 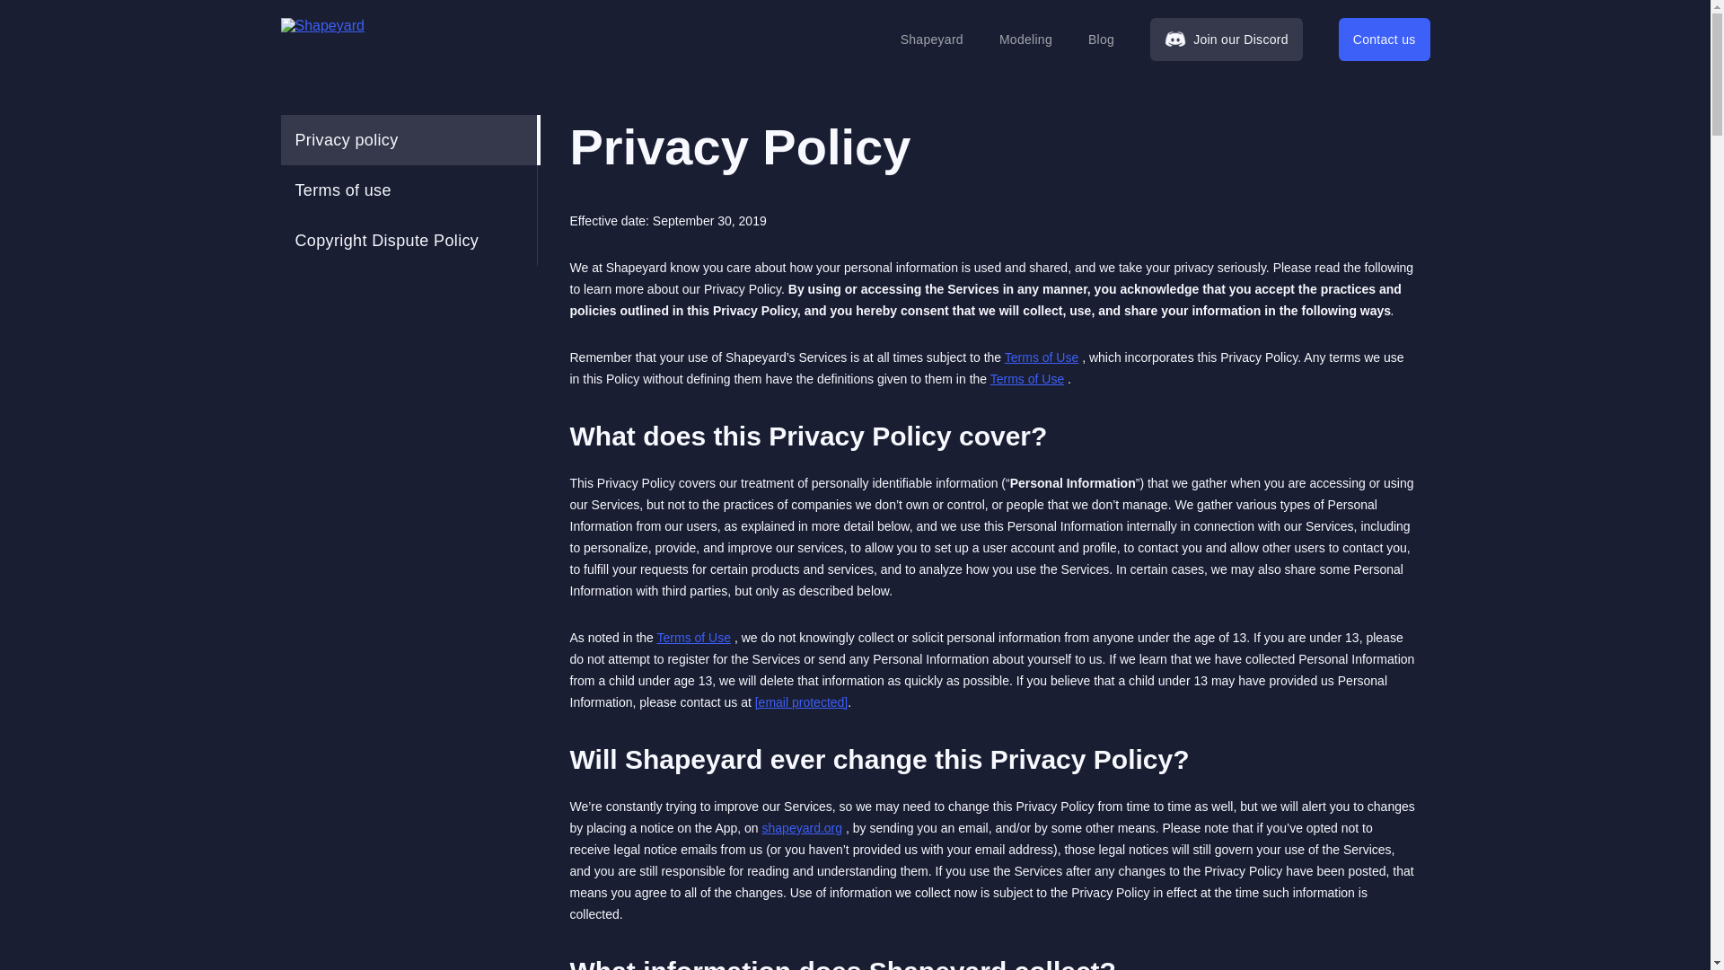 What do you see at coordinates (802, 827) in the screenshot?
I see `shapeyard.org` at bounding box center [802, 827].